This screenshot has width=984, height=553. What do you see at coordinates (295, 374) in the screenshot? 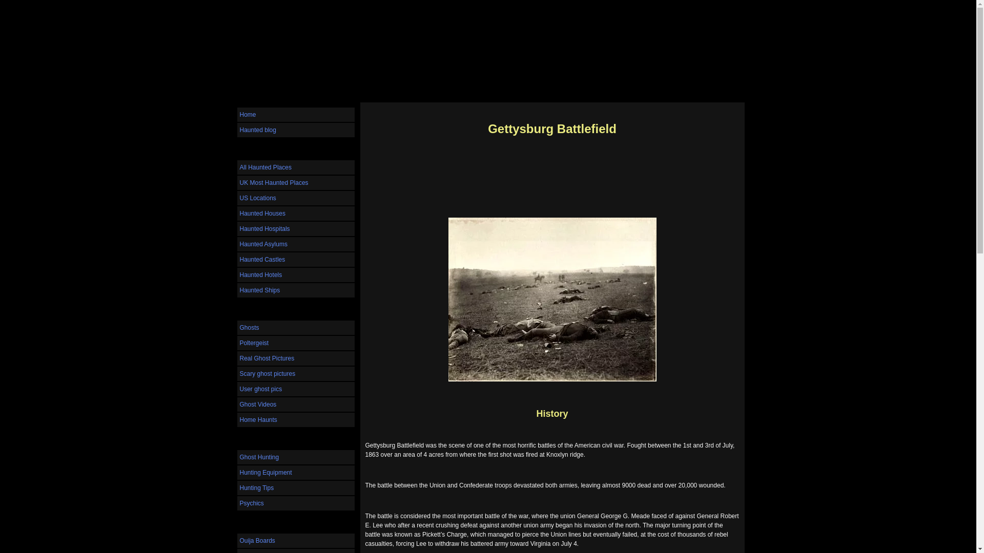
I see `Scary ghost pictures` at bounding box center [295, 374].